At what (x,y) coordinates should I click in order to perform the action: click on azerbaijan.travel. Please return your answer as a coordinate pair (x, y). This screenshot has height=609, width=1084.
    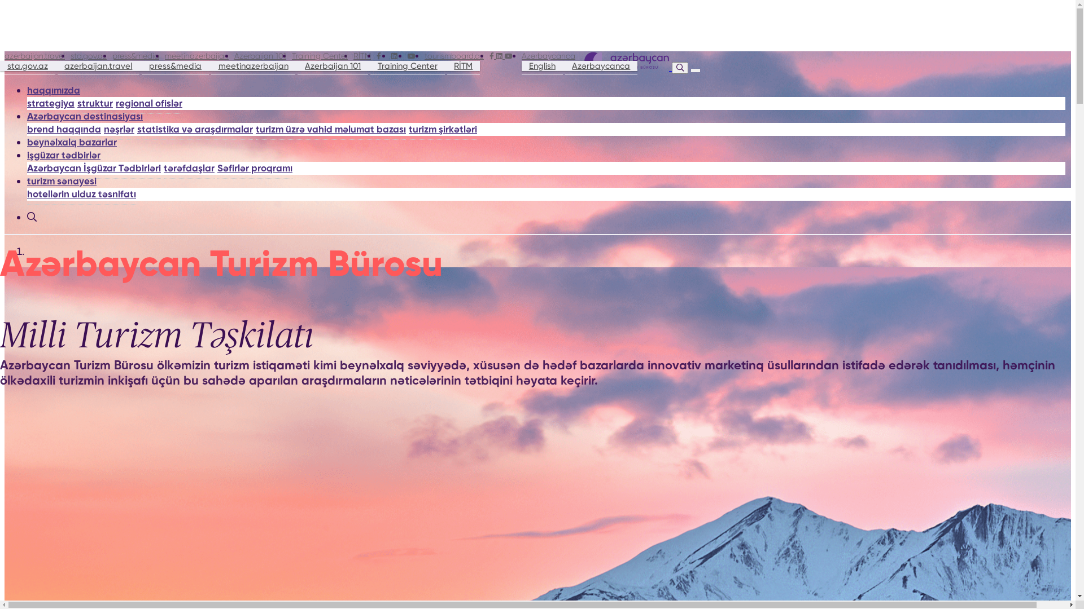
    Looking at the image, I should click on (99, 67).